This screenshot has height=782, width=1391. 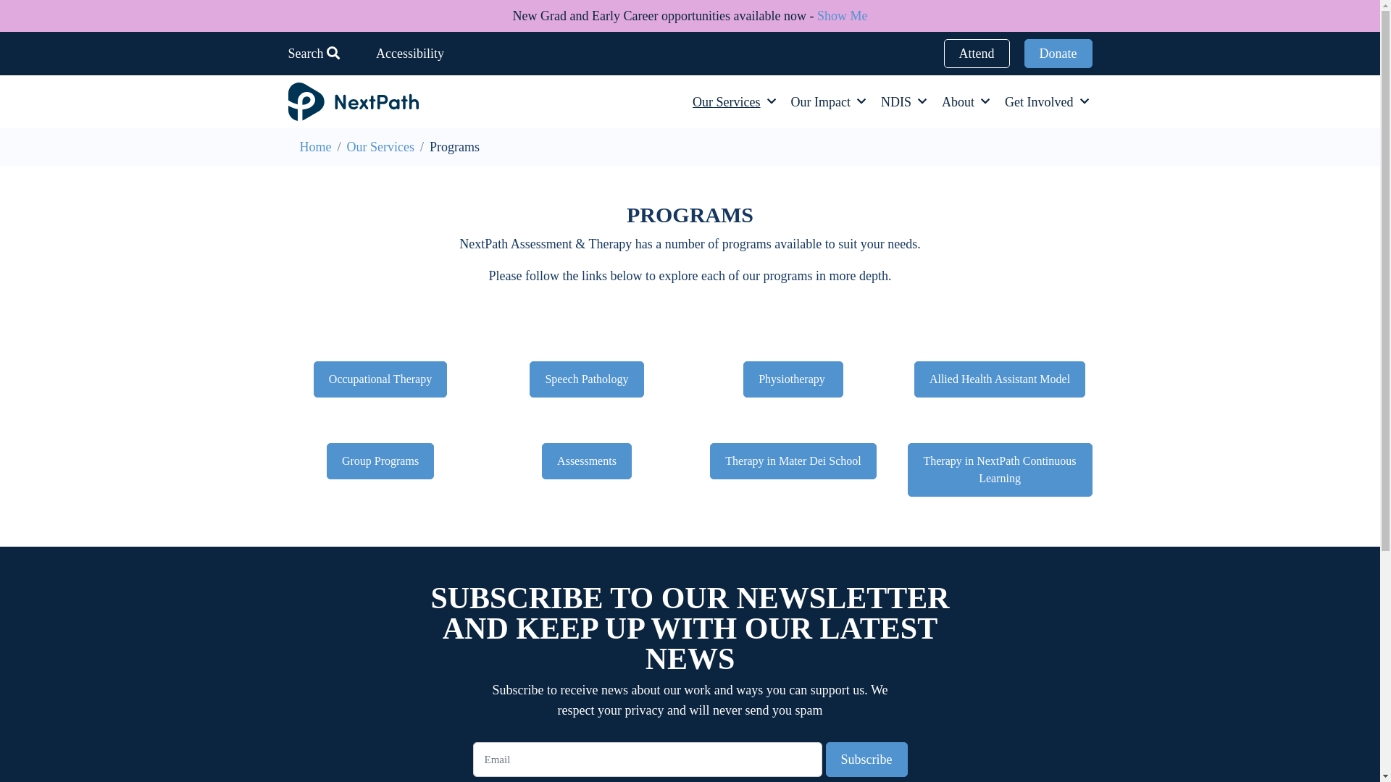 What do you see at coordinates (316, 147) in the screenshot?
I see `Home` at bounding box center [316, 147].